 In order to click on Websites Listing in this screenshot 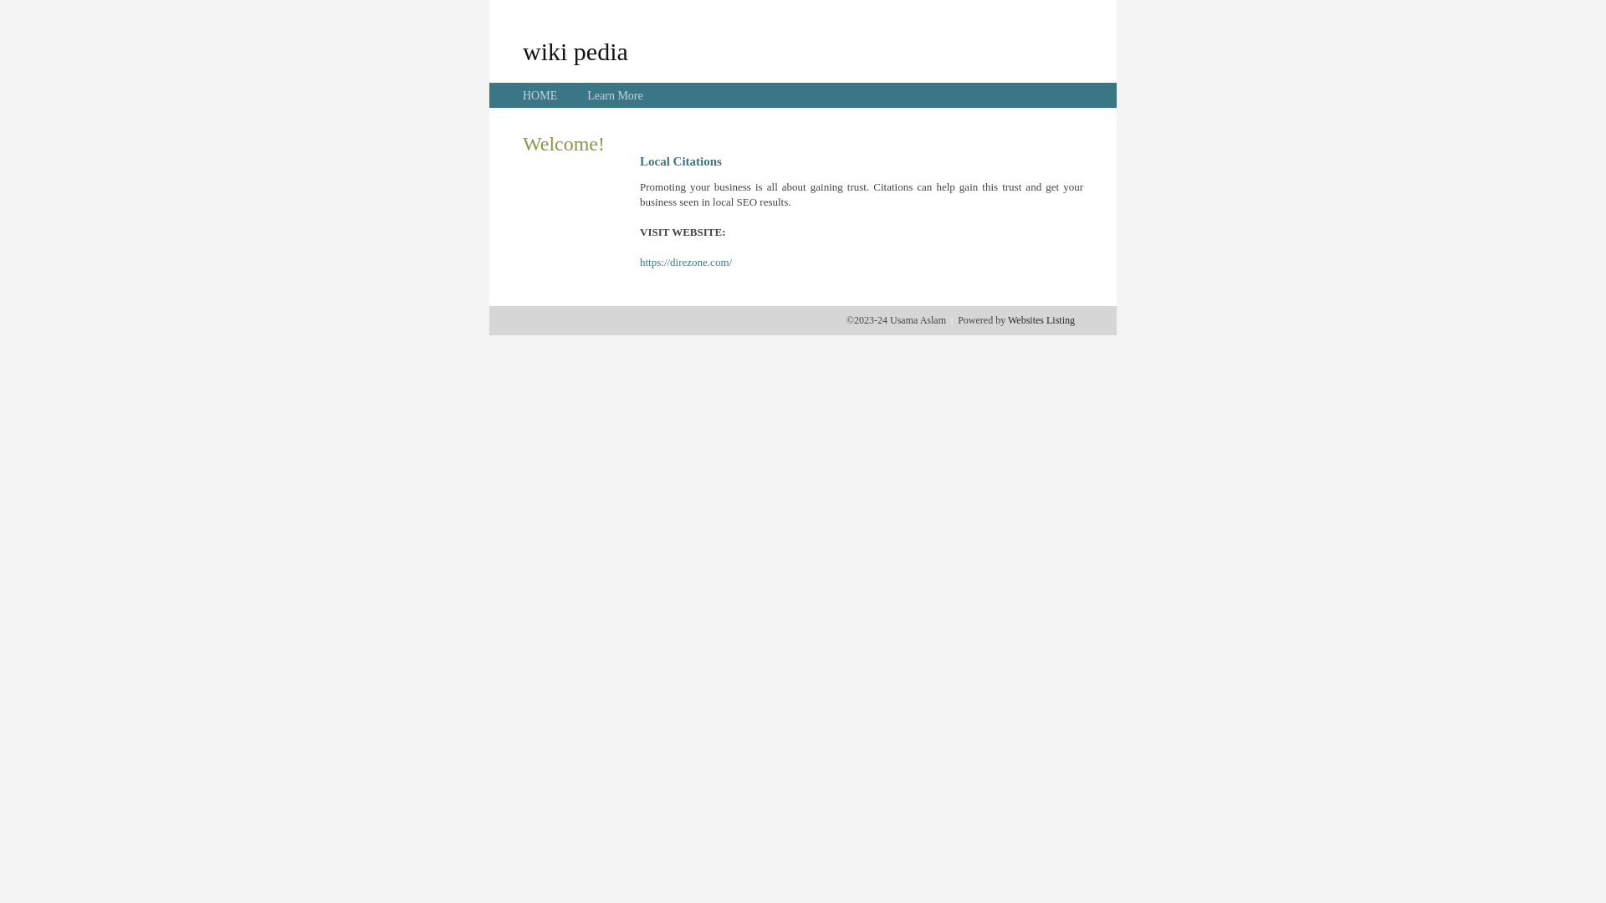, I will do `click(1041, 320)`.